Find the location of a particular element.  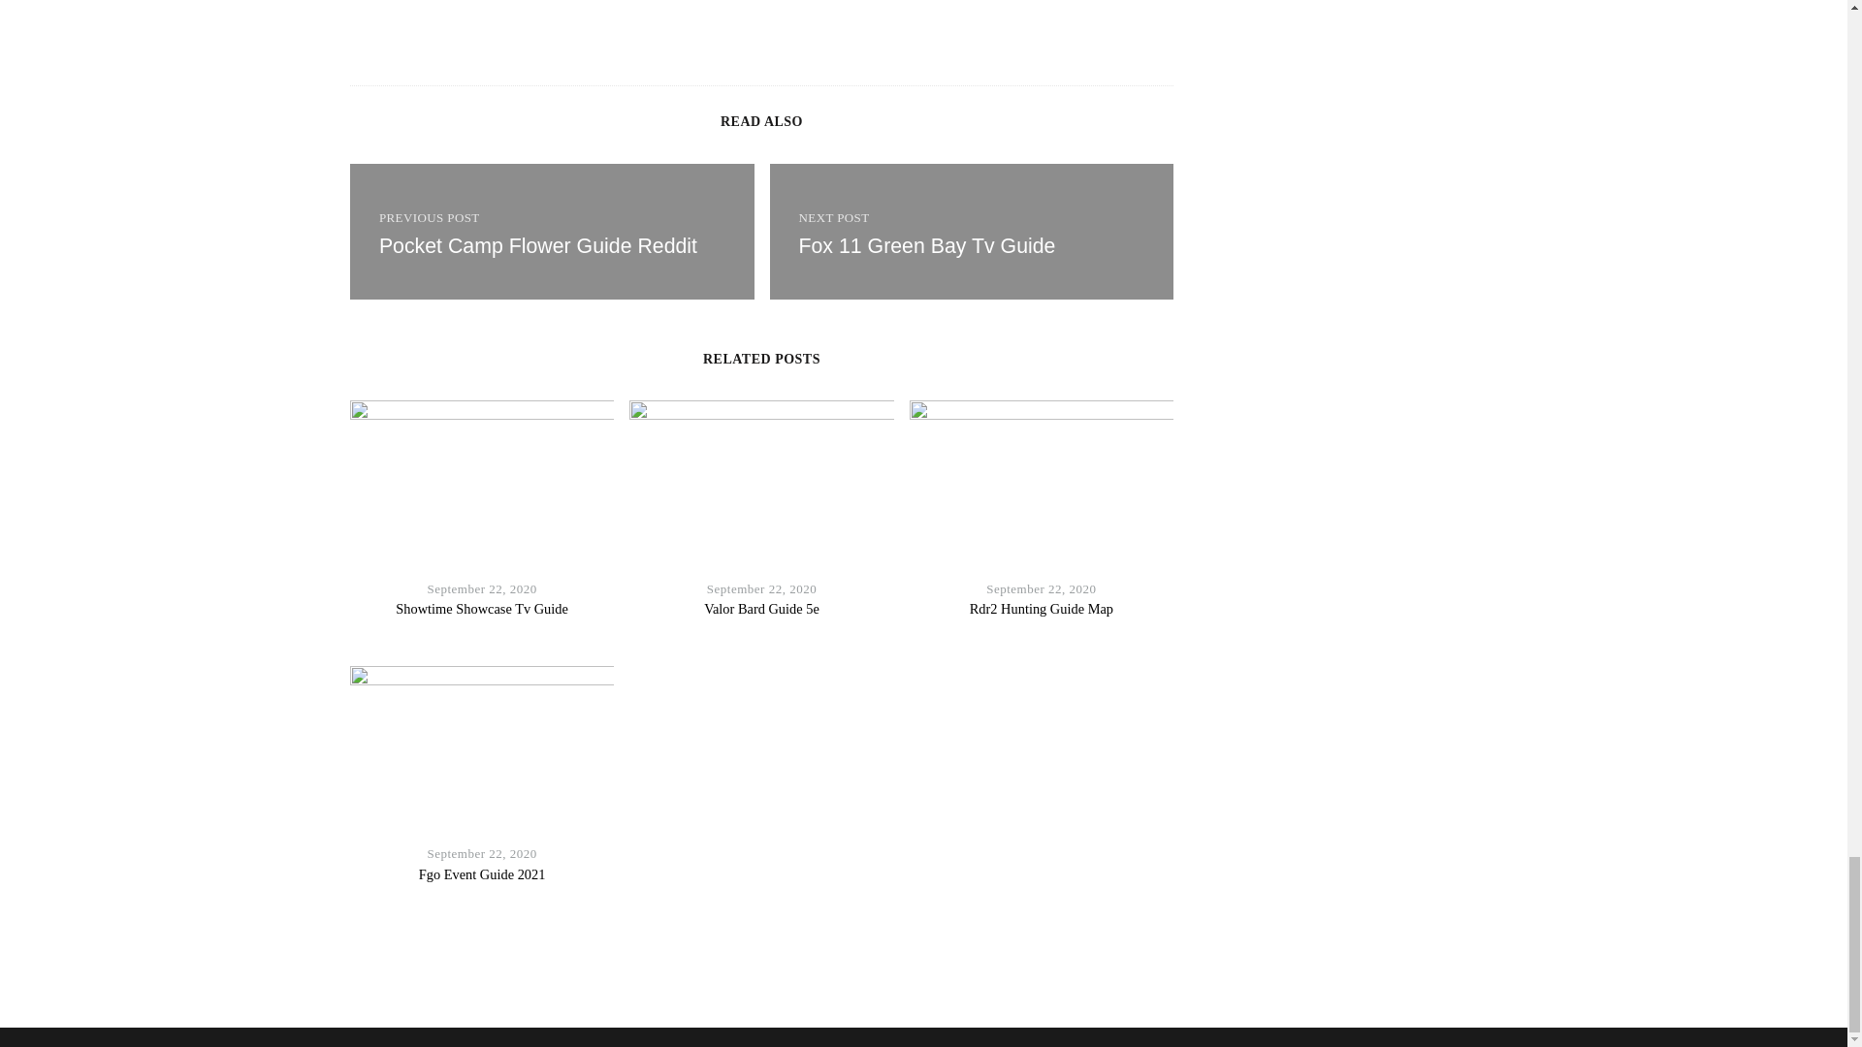

Tv Guide Washington Dc Tonight is located at coordinates (537, 245).